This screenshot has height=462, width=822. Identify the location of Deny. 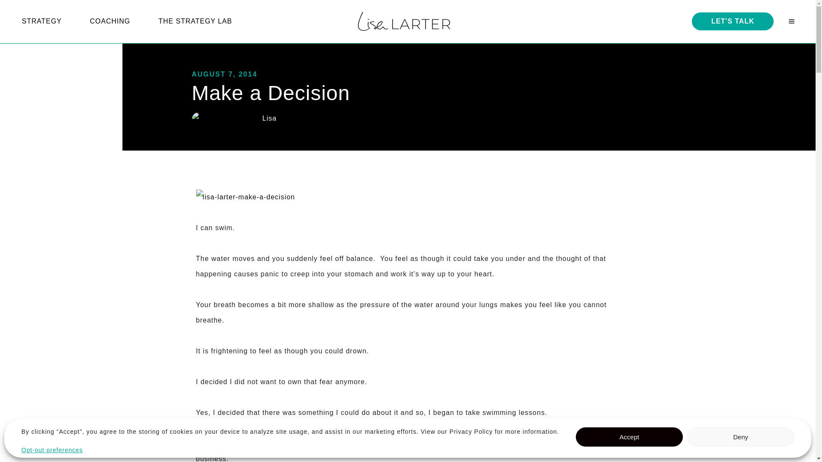
(741, 437).